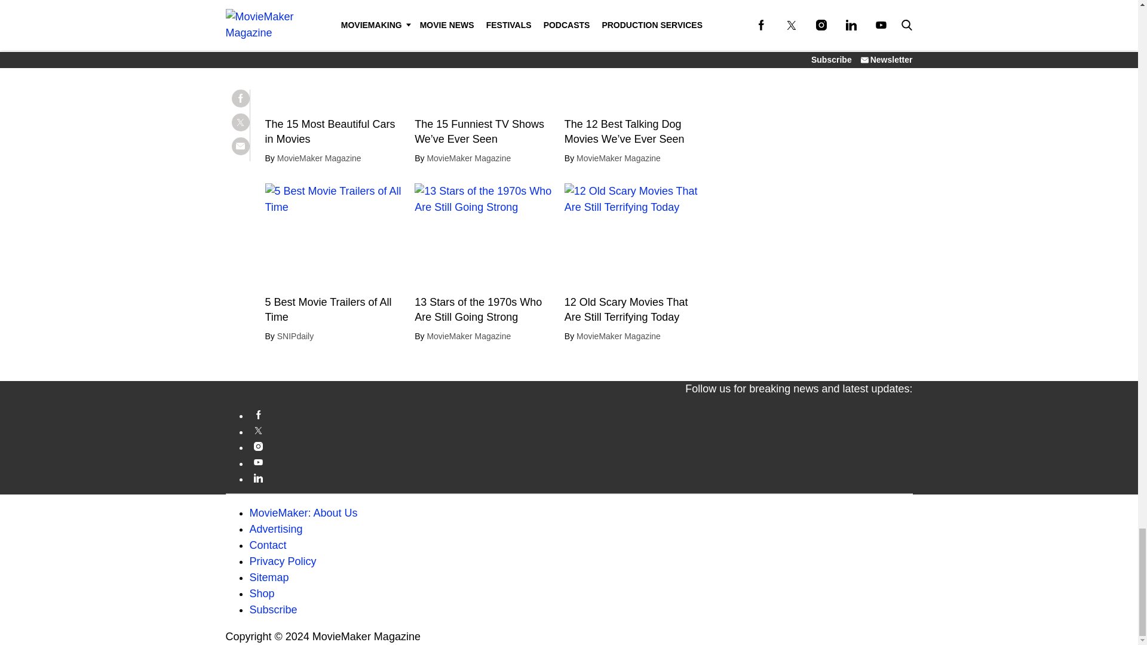  Describe the element at coordinates (581, 461) in the screenshot. I see `Subscribe to our YouTube channel` at that location.